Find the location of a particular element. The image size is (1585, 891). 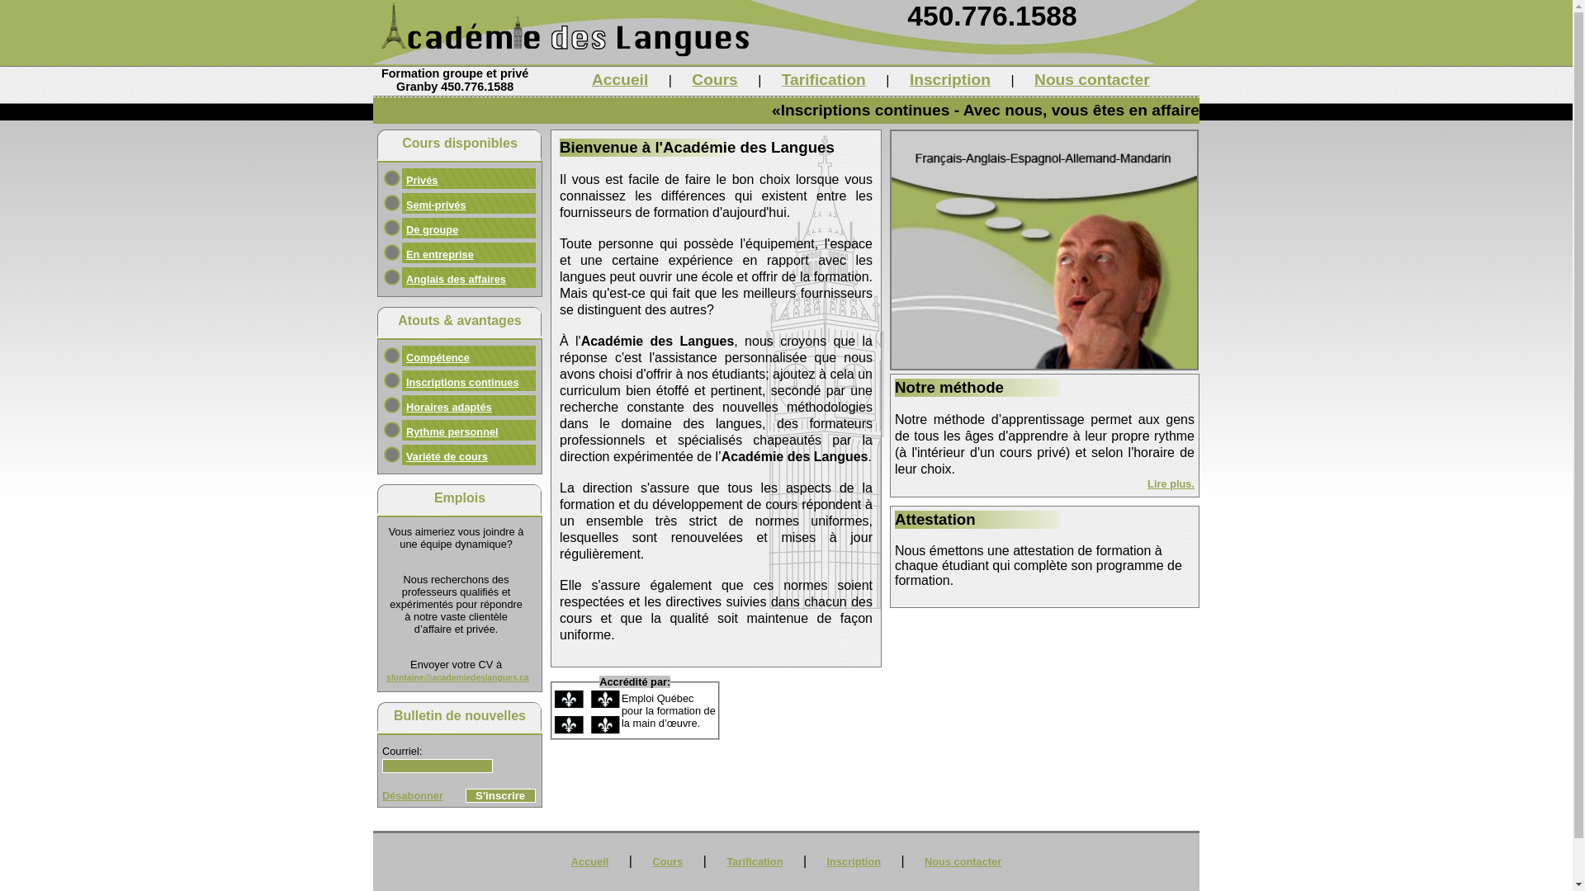

Inscriptions continues is located at coordinates (462, 383).